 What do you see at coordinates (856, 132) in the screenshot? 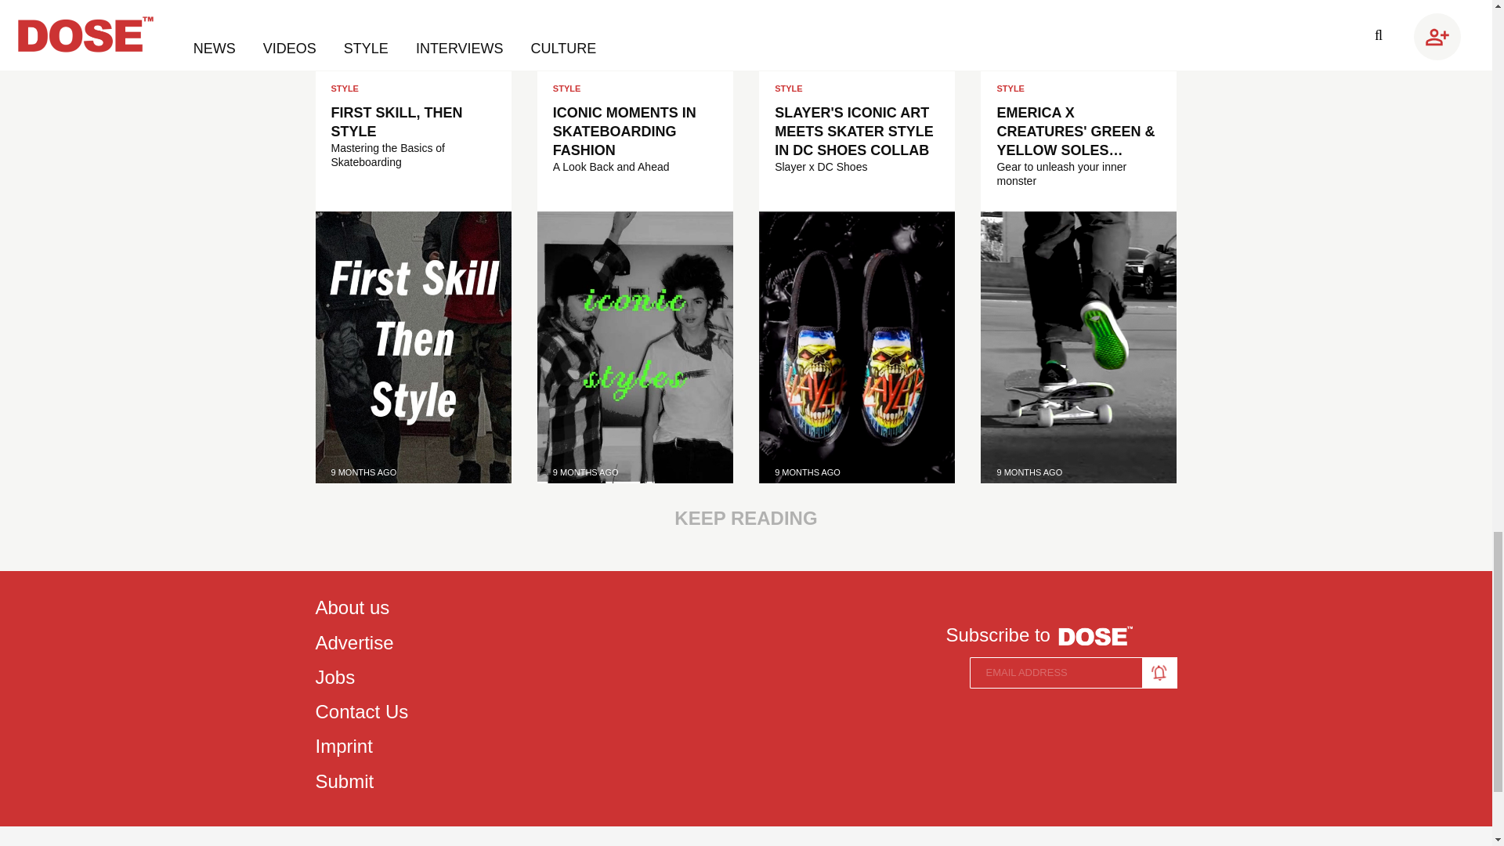
I see `SLAYER'S ICONIC ART MEETS SKATER STYLE IN DC SHOES COLLAB` at bounding box center [856, 132].